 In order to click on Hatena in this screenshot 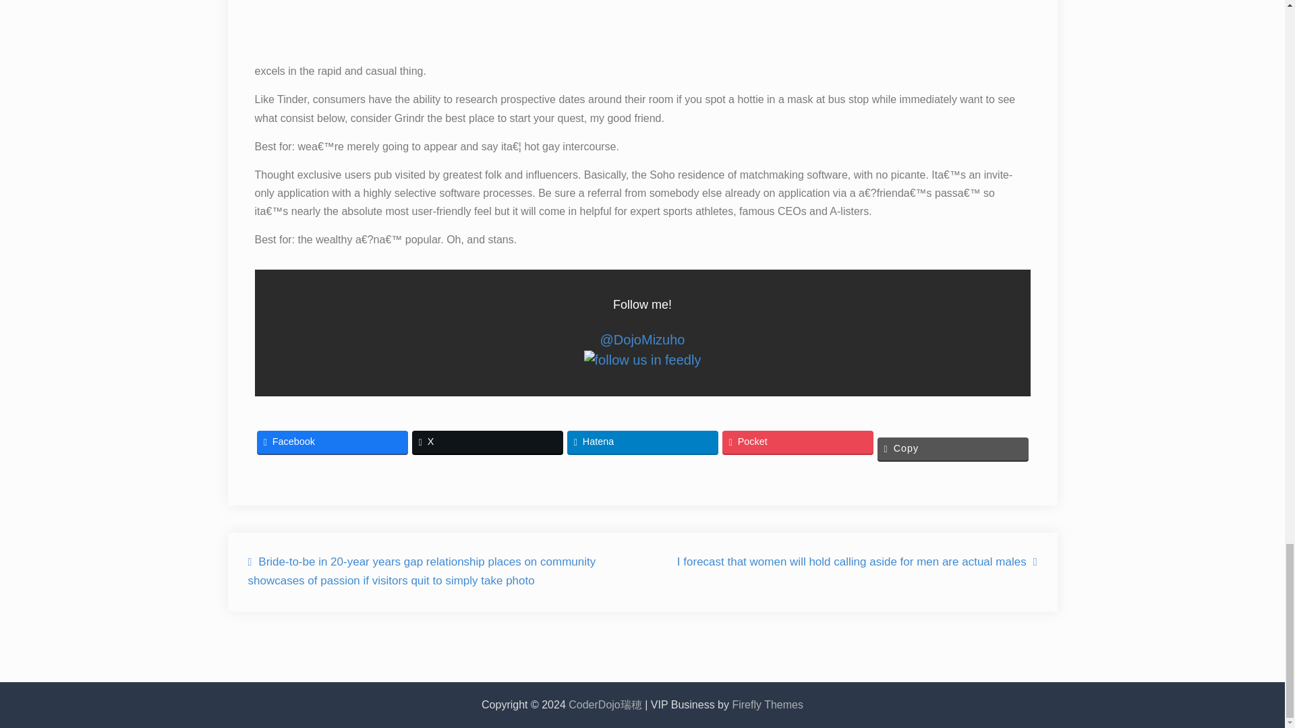, I will do `click(642, 442)`.